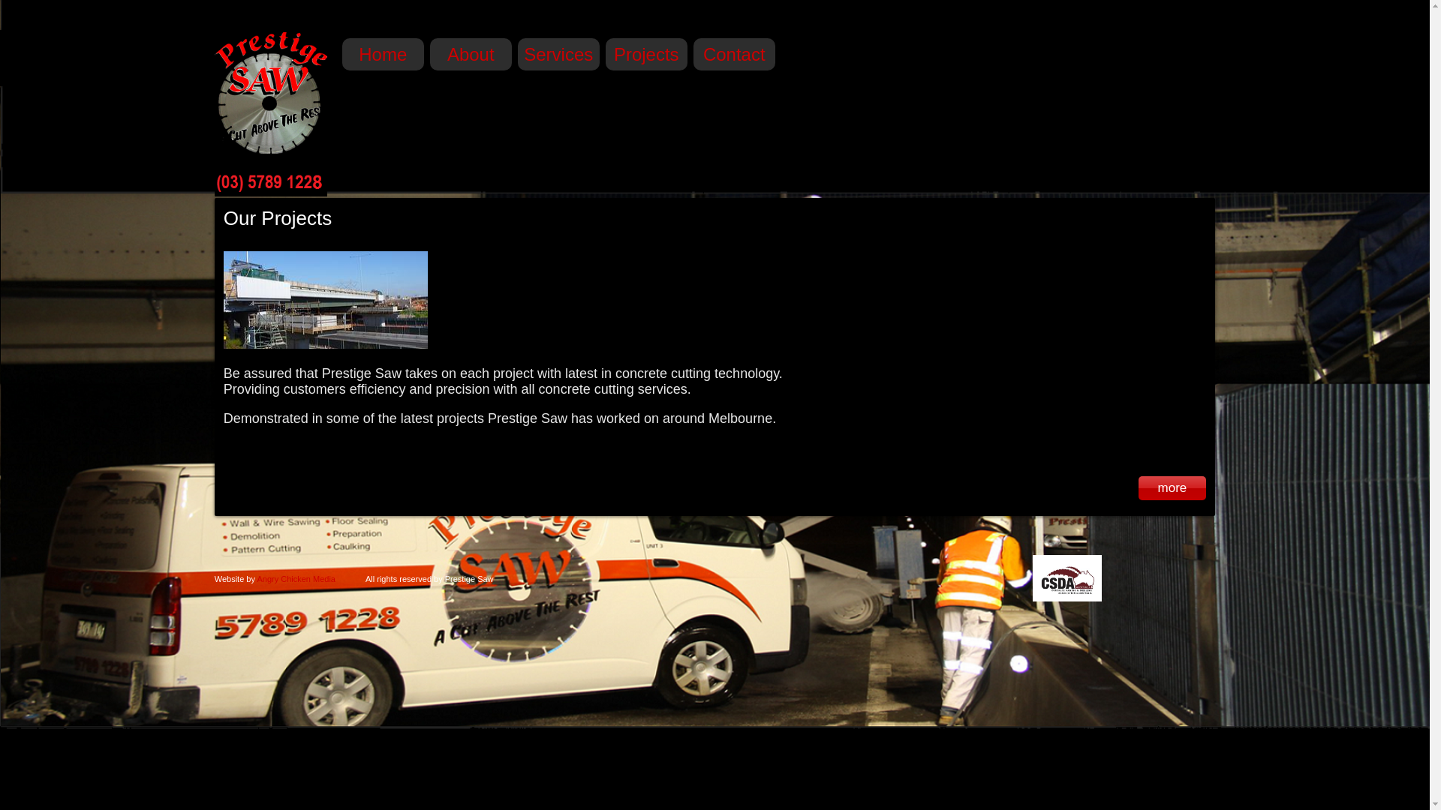 The height and width of the screenshot is (810, 1441). I want to click on Contact, so click(734, 54).